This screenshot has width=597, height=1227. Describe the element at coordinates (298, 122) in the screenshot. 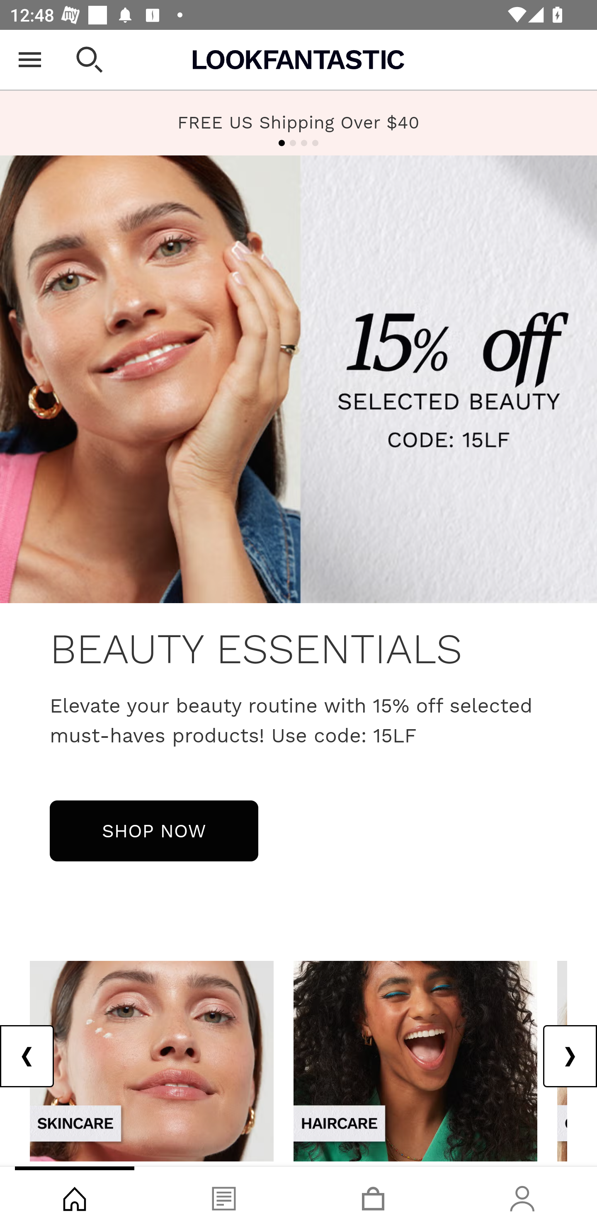

I see `FREE US Shipping Over $40` at that location.